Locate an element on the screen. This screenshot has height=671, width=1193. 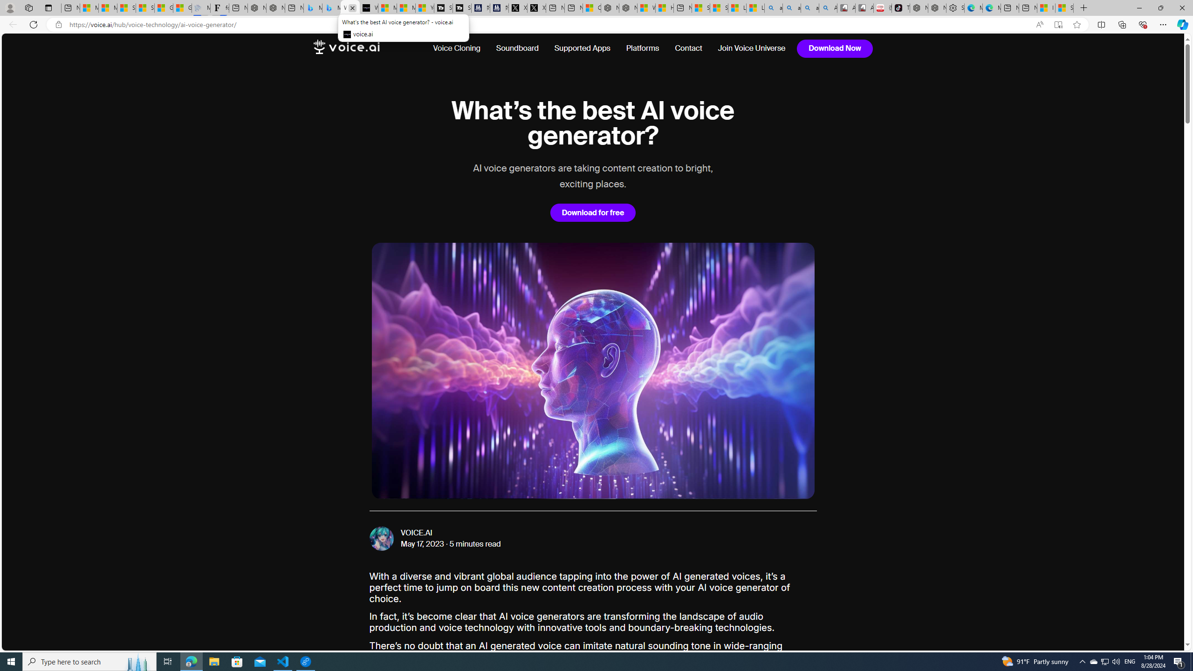
Nordace - #1 Japanese Best-Seller - Siena Smart Backpack is located at coordinates (275, 8).